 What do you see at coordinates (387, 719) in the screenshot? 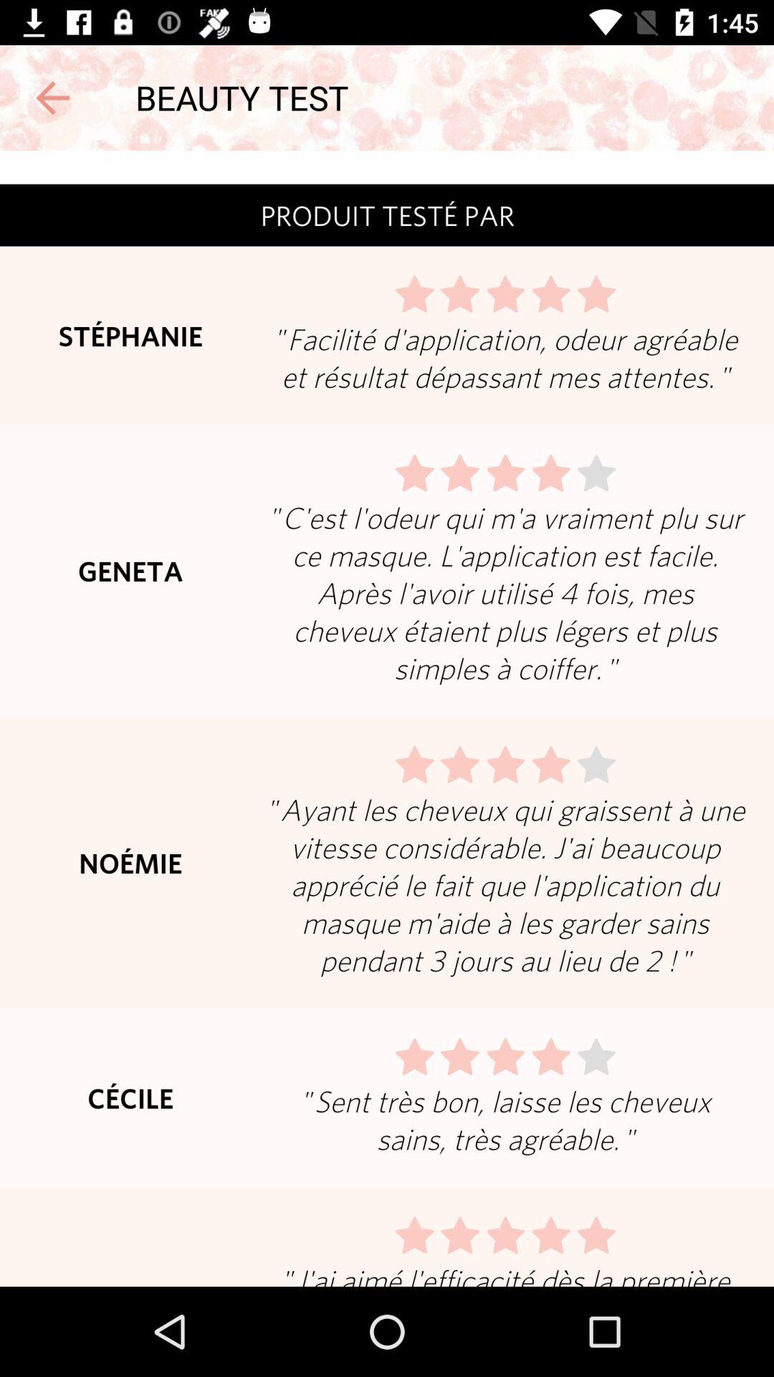
I see `description` at bounding box center [387, 719].